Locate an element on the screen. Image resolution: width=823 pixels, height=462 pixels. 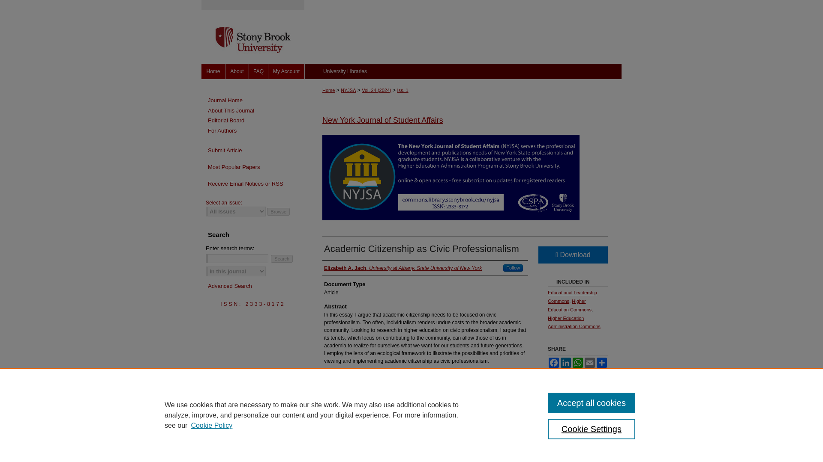
Email is located at coordinates (590, 362).